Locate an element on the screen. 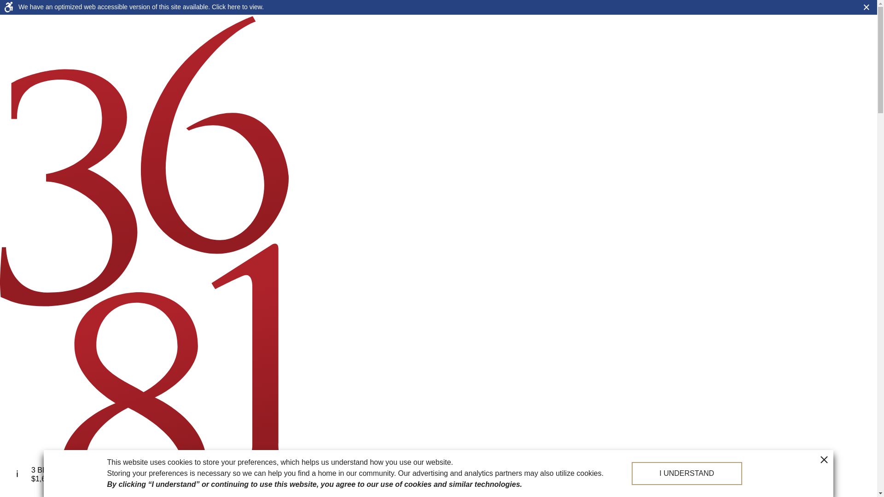  x is located at coordinates (179, 458).